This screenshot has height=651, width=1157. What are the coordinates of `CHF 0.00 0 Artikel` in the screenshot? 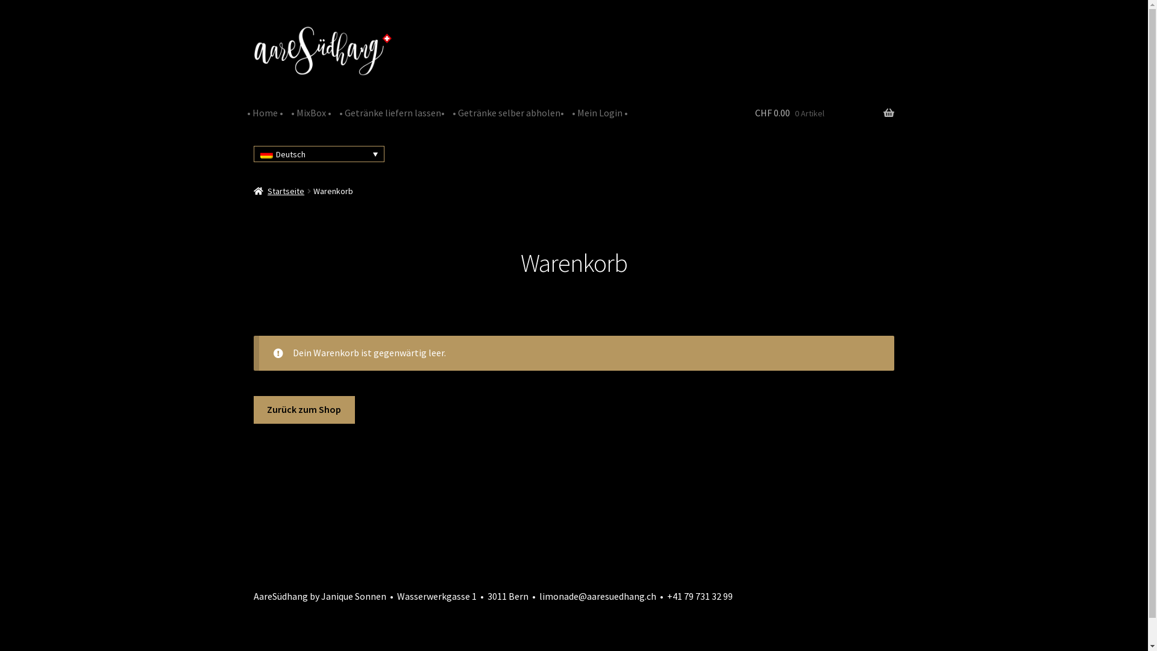 It's located at (824, 113).